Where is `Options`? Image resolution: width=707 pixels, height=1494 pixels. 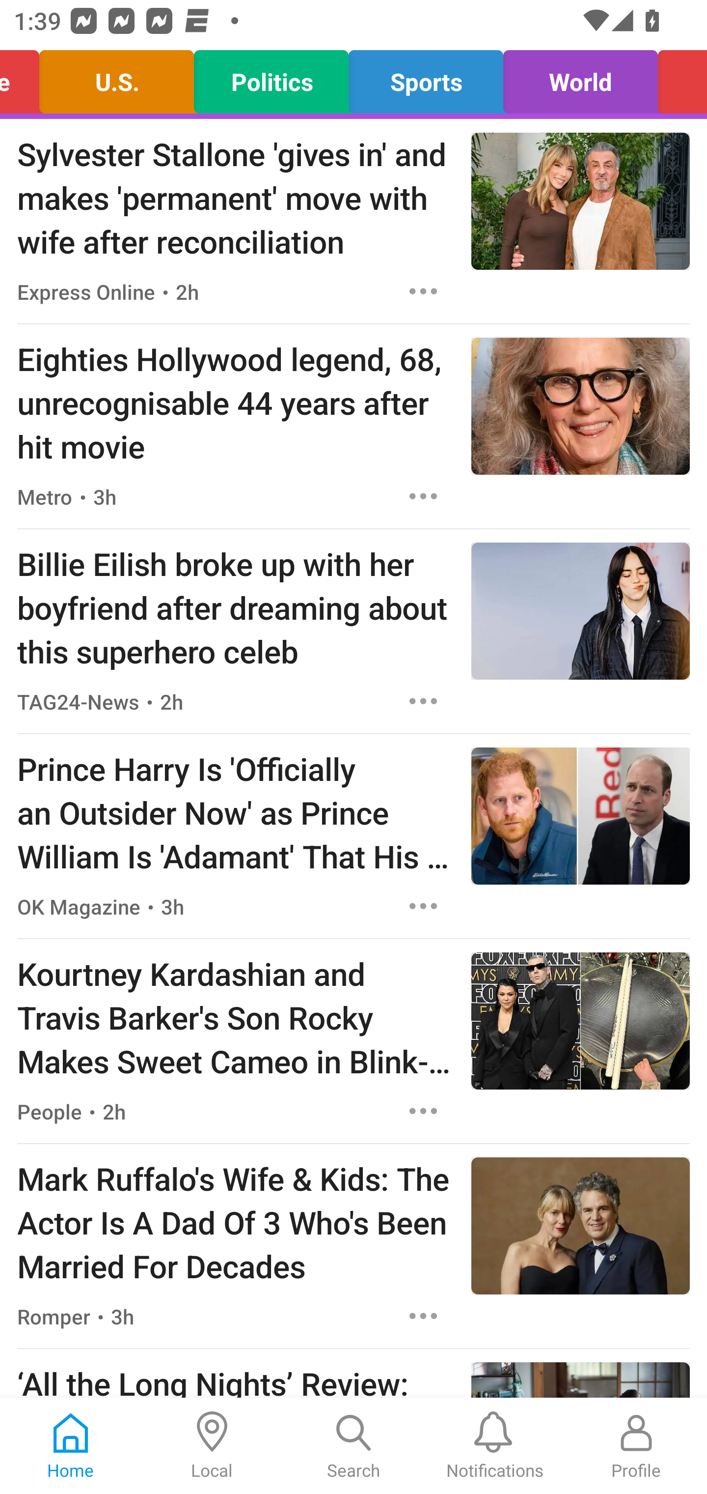 Options is located at coordinates (423, 1316).